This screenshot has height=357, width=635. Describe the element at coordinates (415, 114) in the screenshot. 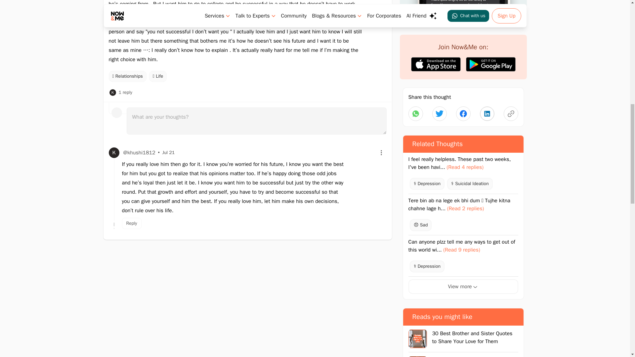

I see `Share on WhatsApp` at that location.